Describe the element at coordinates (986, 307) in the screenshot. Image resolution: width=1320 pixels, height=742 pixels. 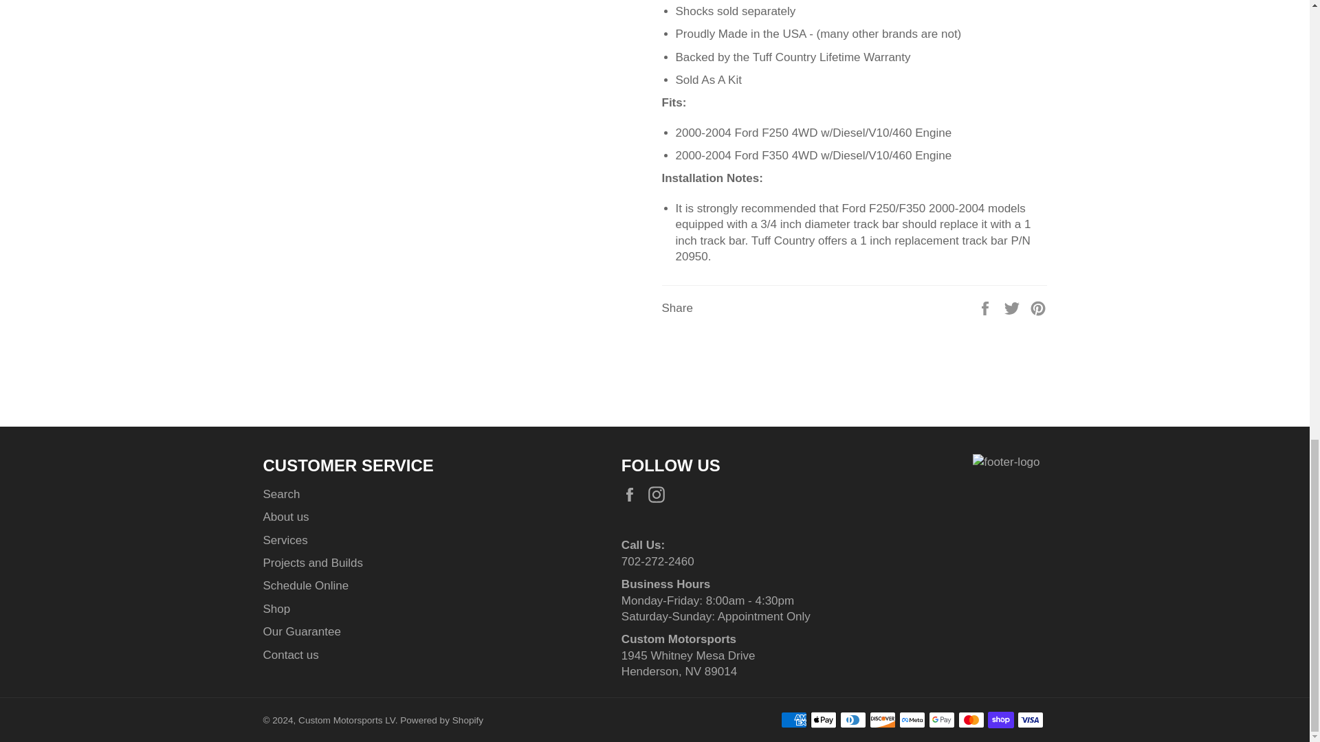
I see `Share on Facebook` at that location.